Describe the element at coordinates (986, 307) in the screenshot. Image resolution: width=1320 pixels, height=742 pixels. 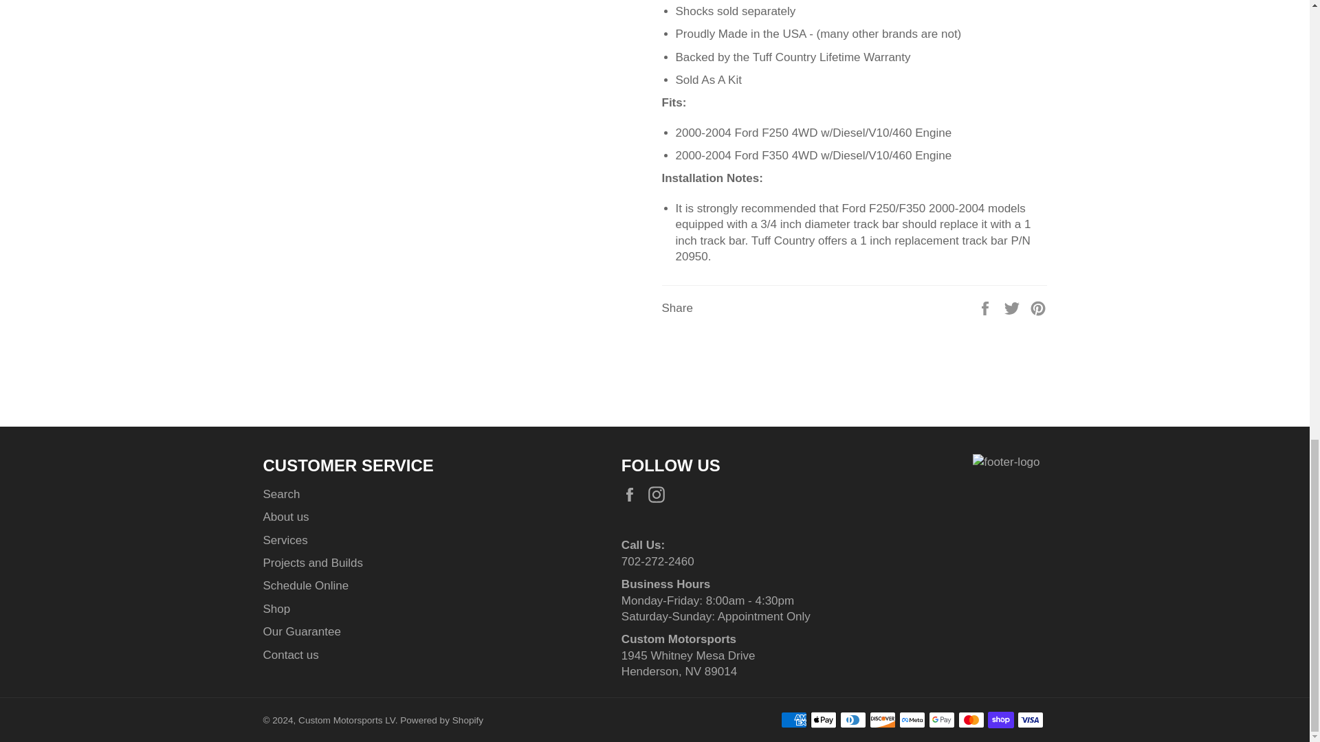
I see `Share on Facebook` at that location.